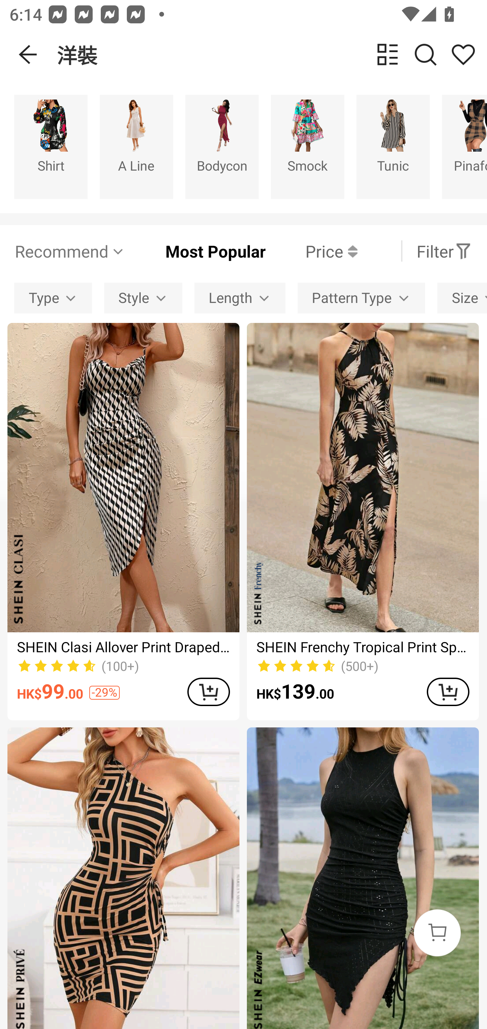 The image size is (487, 1029). Describe the element at coordinates (208, 692) in the screenshot. I see `ADD TO CART` at that location.